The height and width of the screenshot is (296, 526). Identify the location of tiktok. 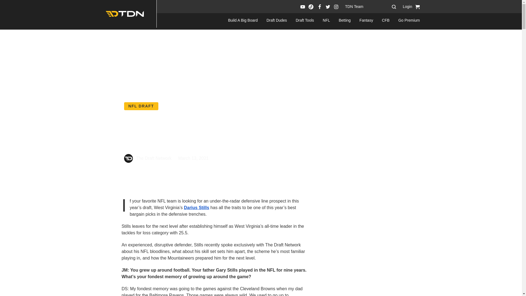
(311, 7).